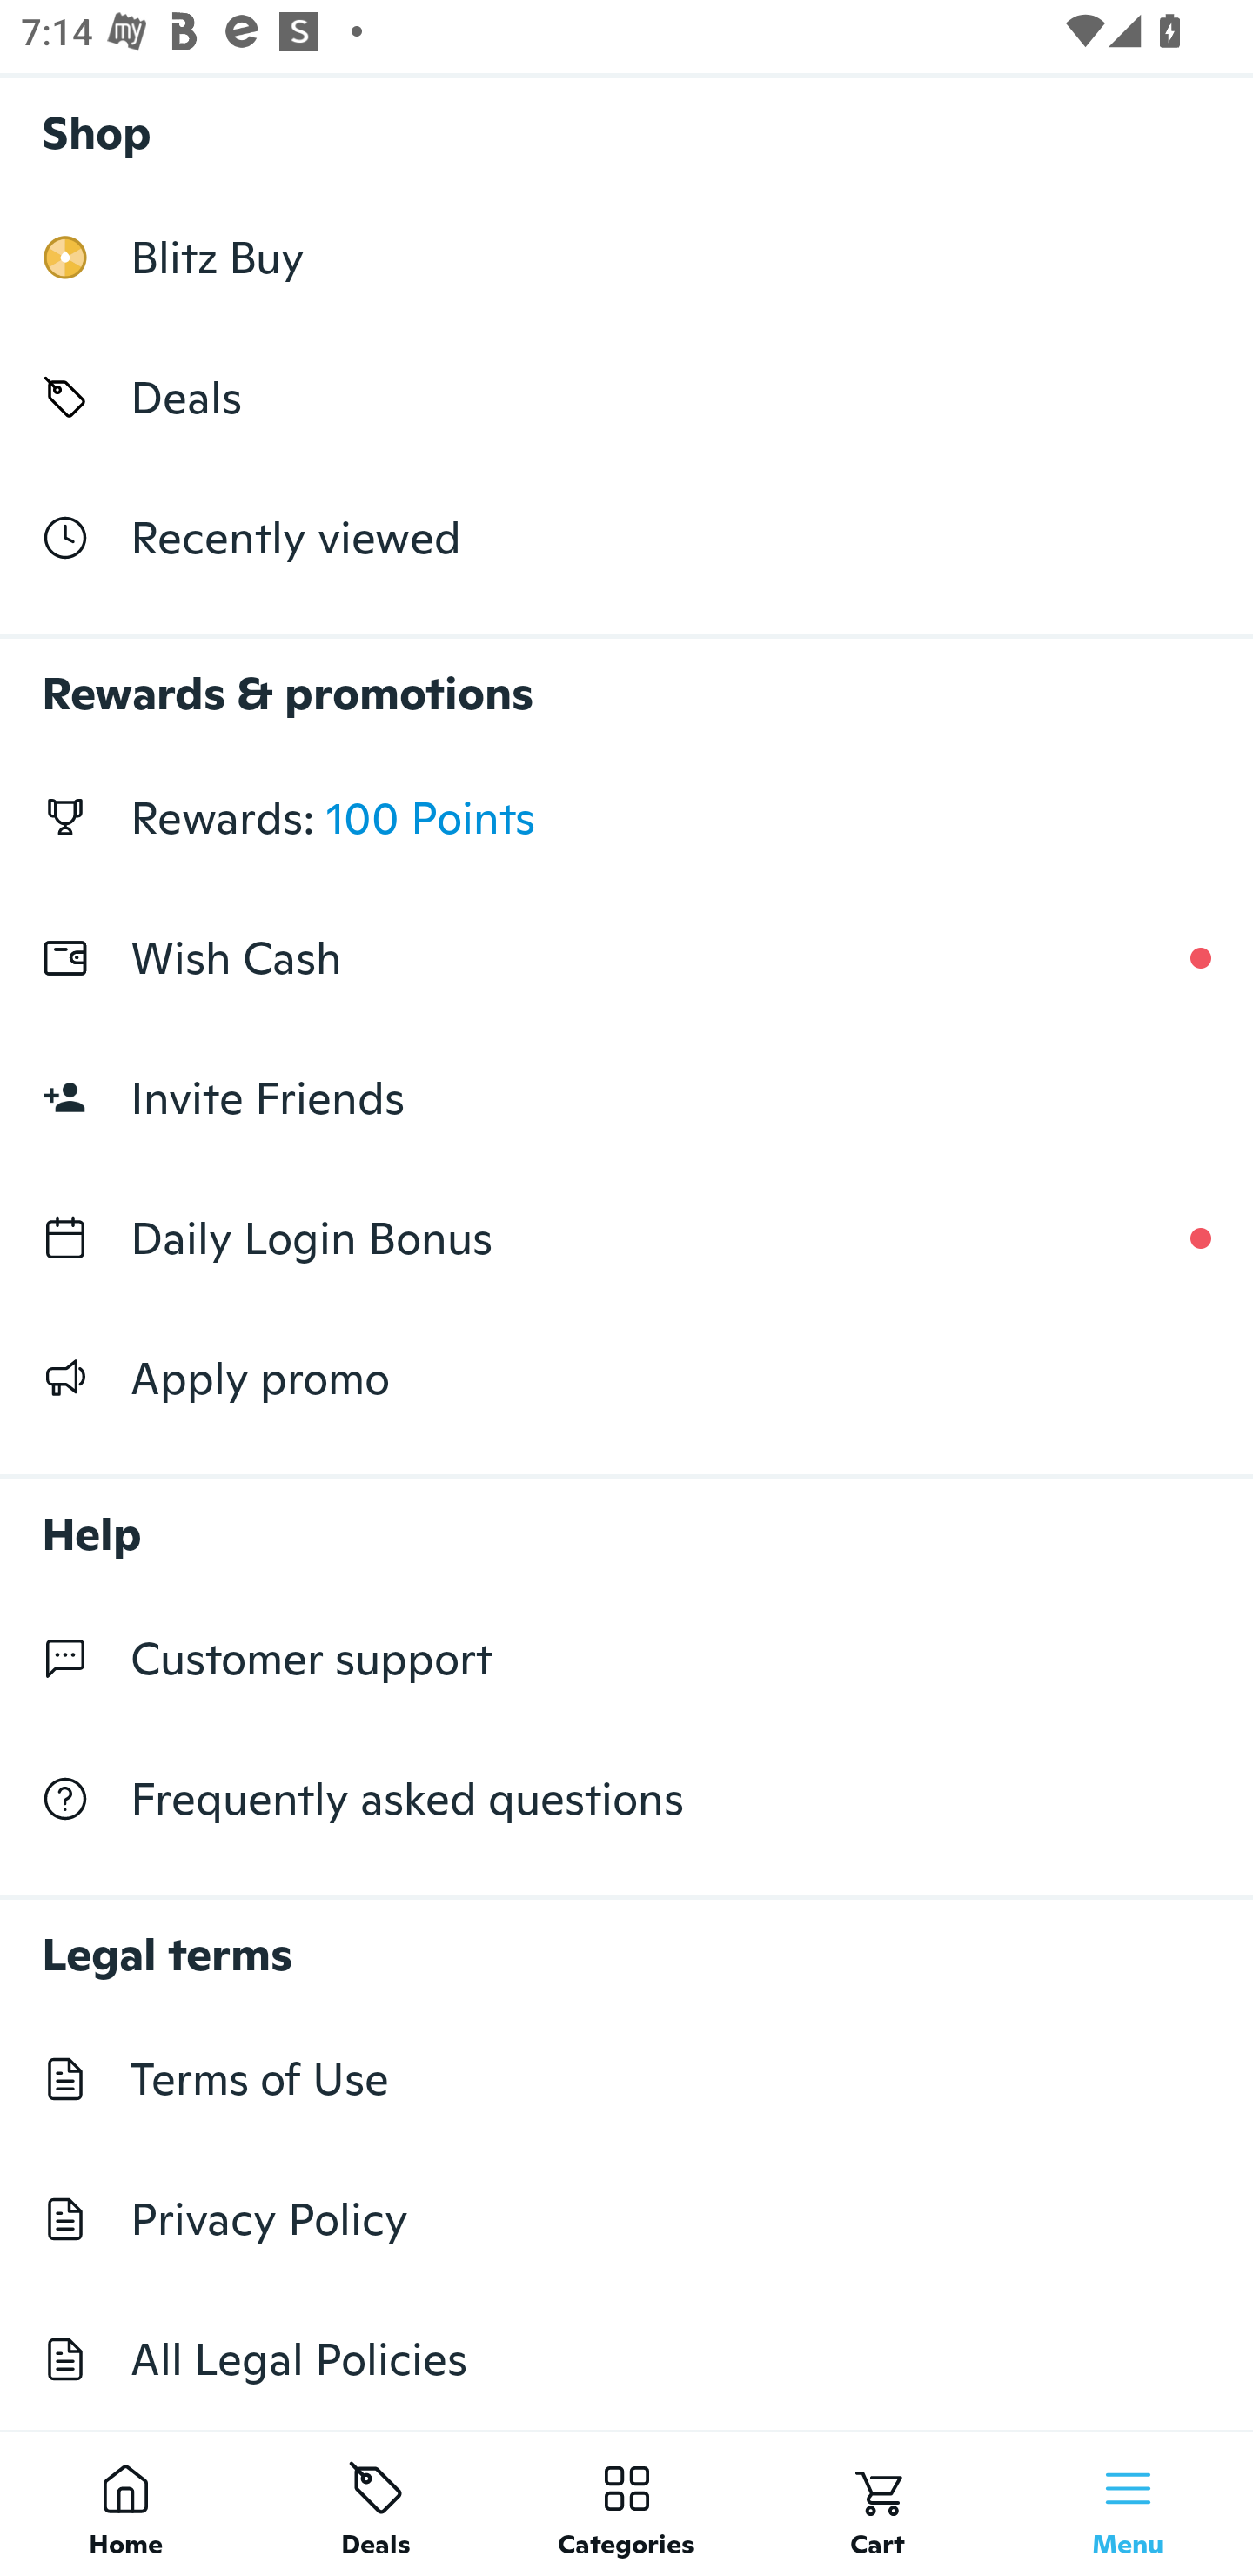 Image resolution: width=1253 pixels, height=2576 pixels. Describe the element at coordinates (626, 1659) in the screenshot. I see `Customer support` at that location.